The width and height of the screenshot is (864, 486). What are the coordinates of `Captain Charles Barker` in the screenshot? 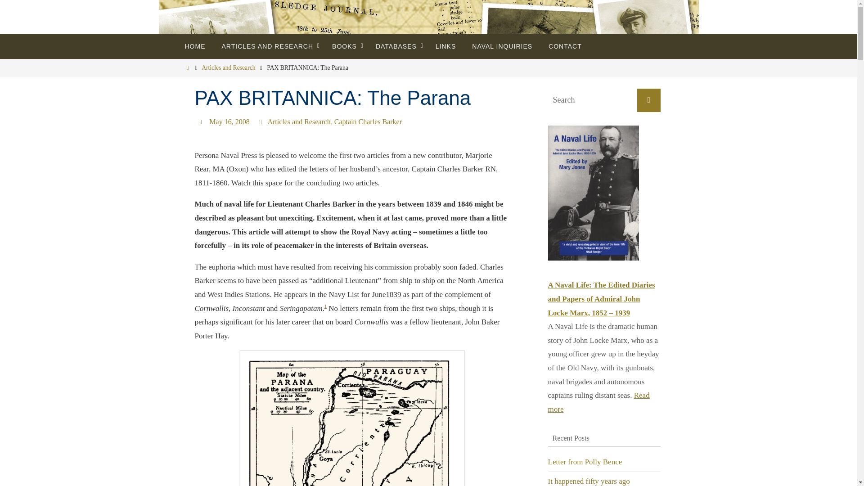 It's located at (368, 121).